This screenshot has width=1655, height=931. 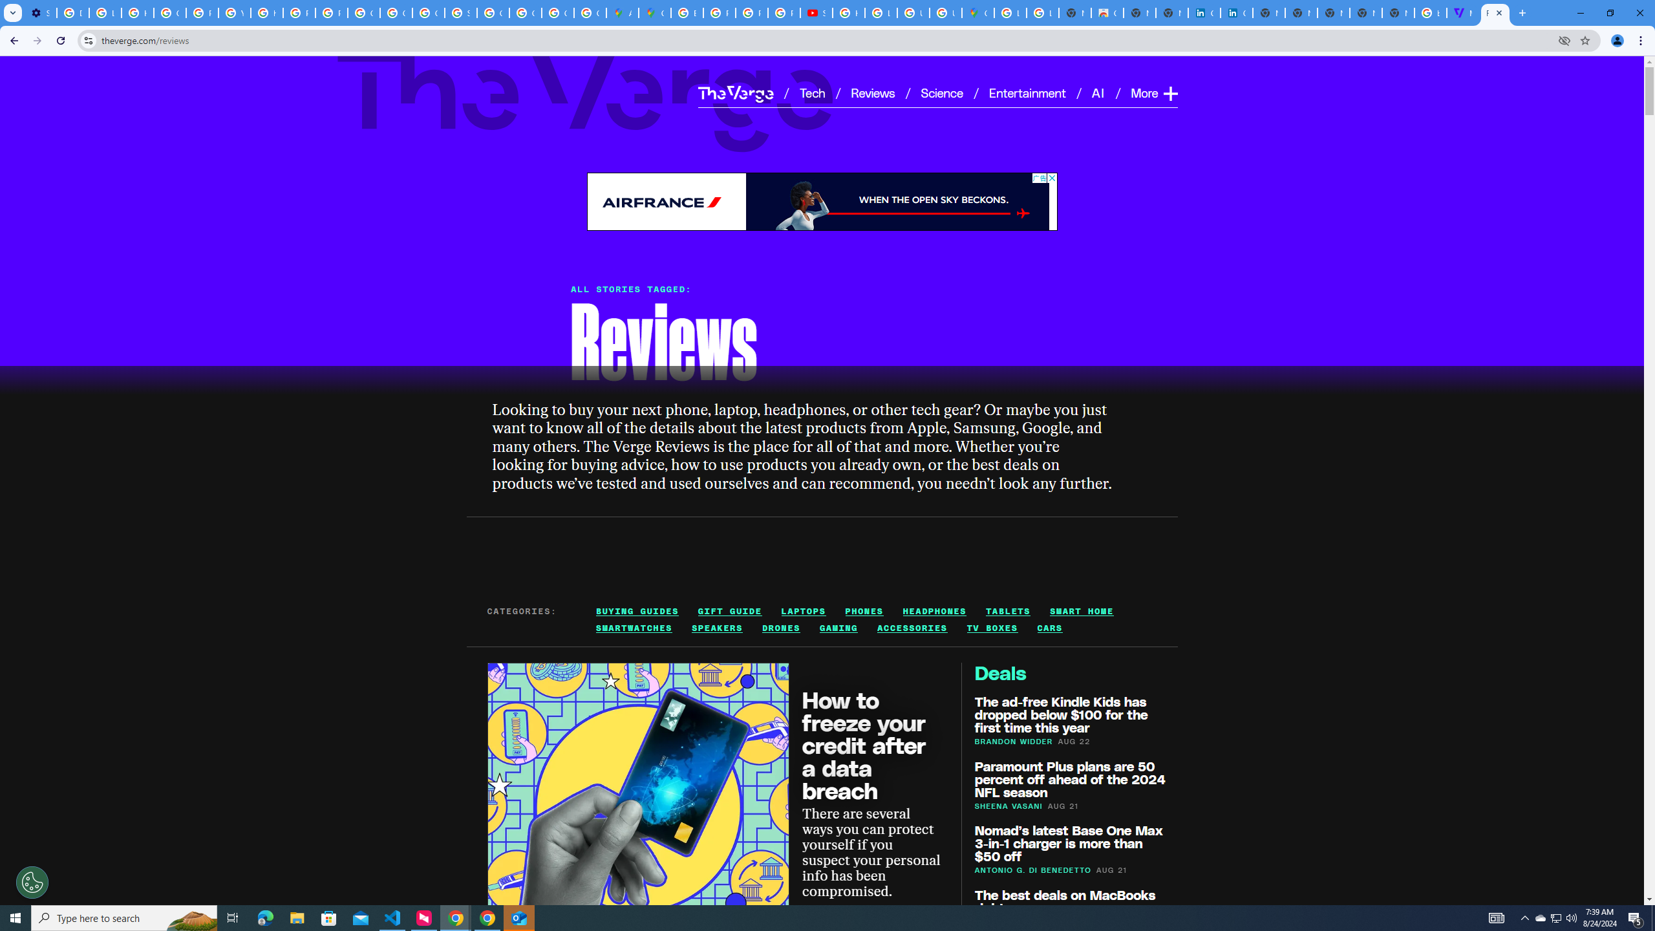 What do you see at coordinates (1050, 628) in the screenshot?
I see `CARS` at bounding box center [1050, 628].